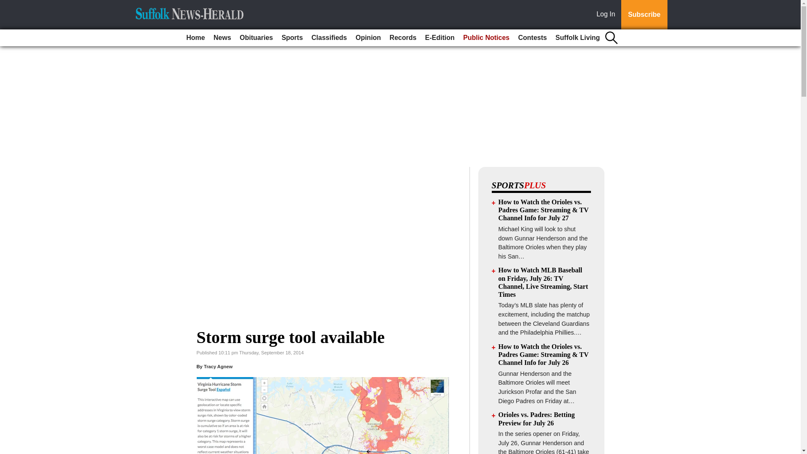 Image resolution: width=807 pixels, height=454 pixels. What do you see at coordinates (403, 38) in the screenshot?
I see `Records` at bounding box center [403, 38].